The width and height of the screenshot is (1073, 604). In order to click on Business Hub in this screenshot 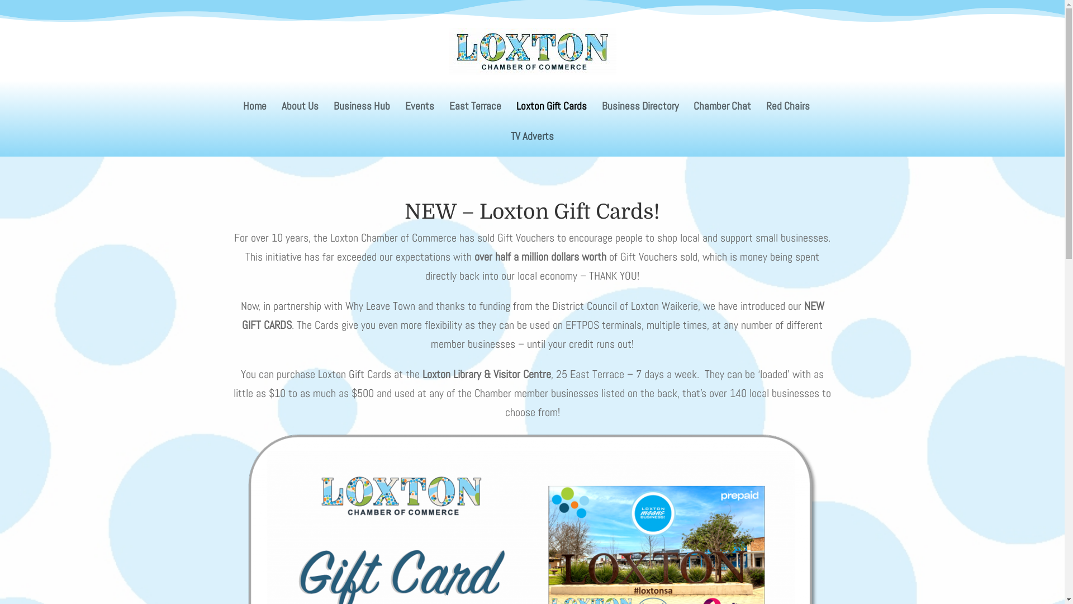, I will do `click(361, 114)`.